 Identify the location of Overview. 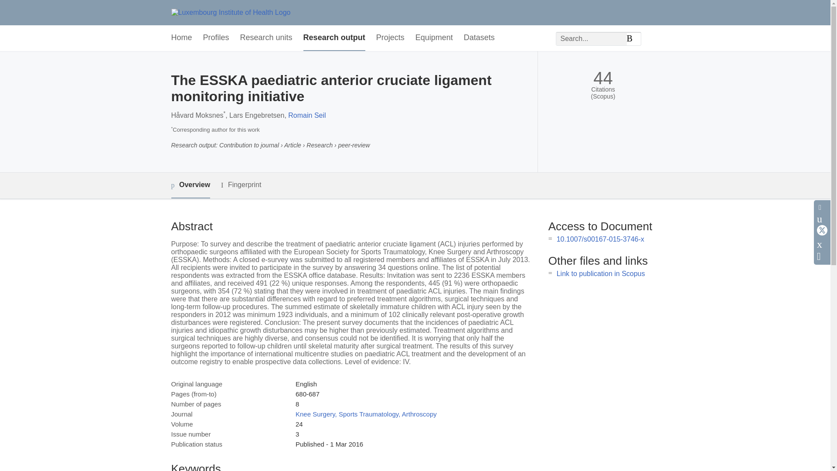
(190, 185).